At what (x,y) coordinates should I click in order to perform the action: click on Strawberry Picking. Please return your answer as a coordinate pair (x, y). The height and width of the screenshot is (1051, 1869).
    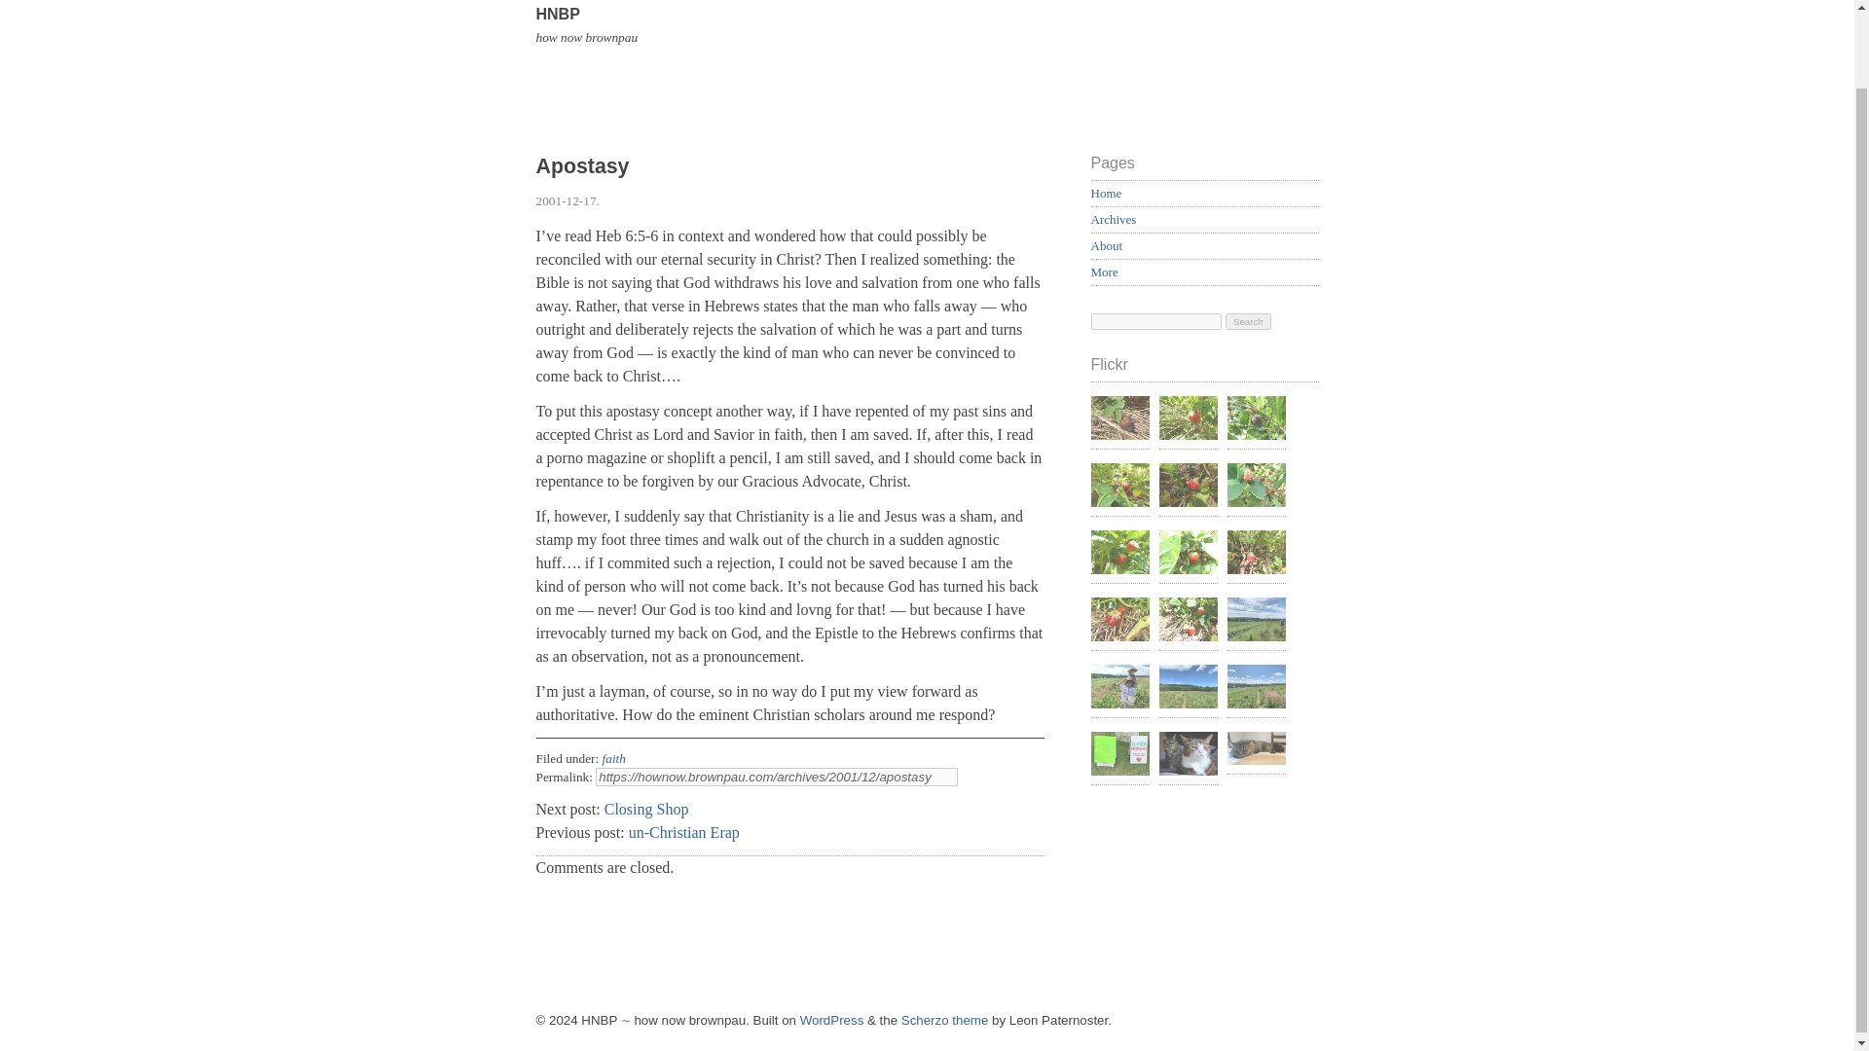
    Looking at the image, I should click on (1119, 622).